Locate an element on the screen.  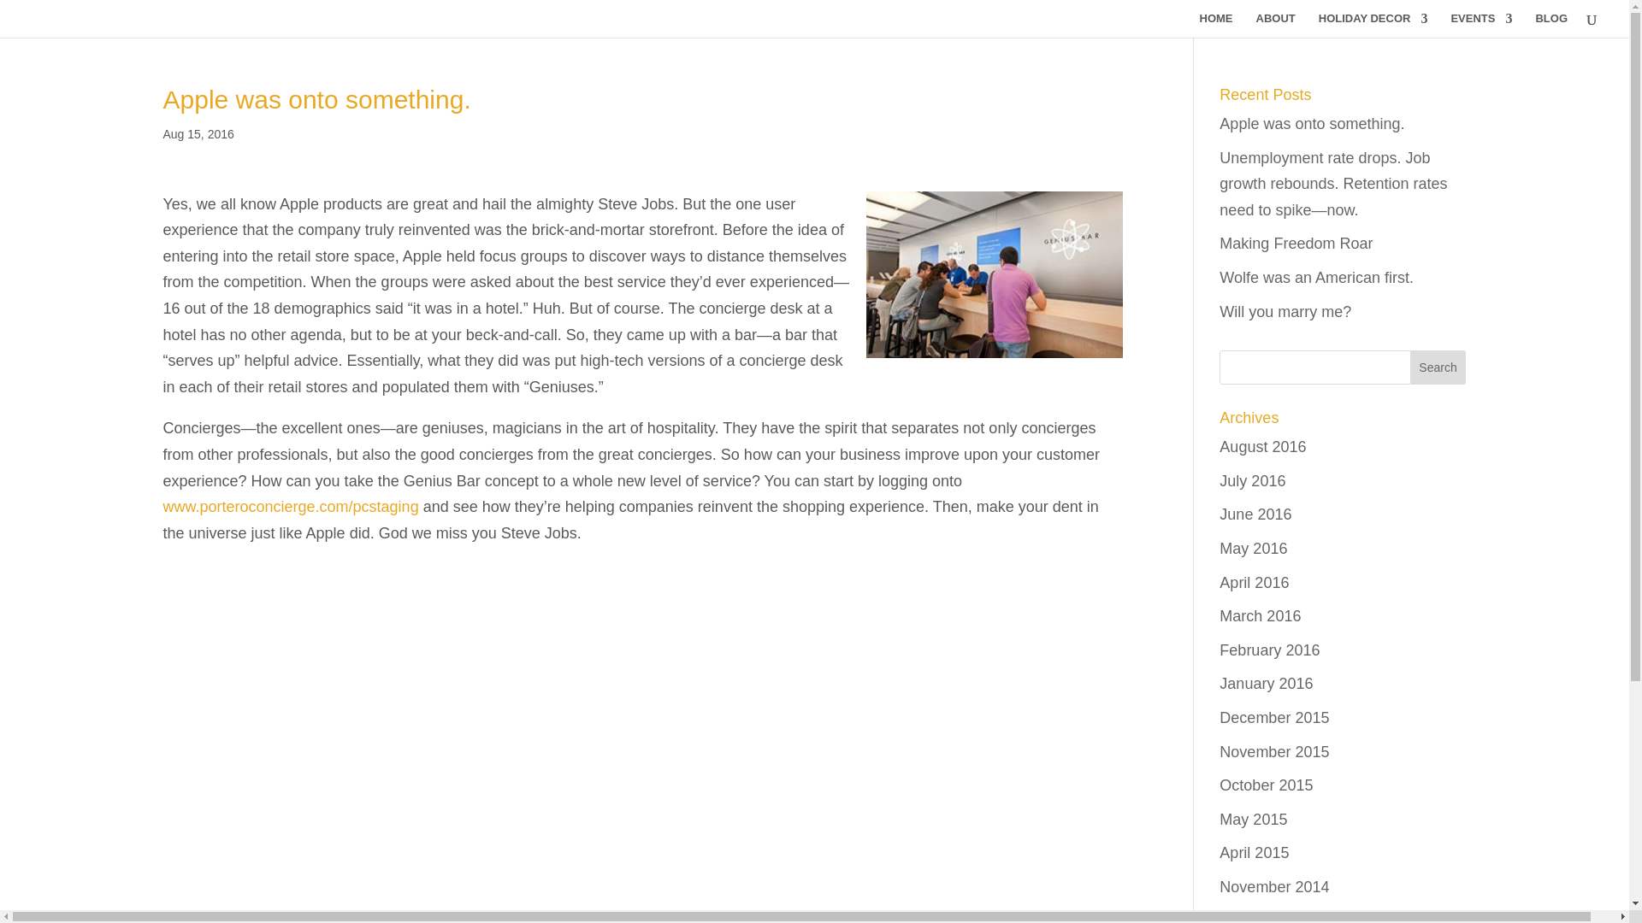
October 2015 is located at coordinates (1266, 785).